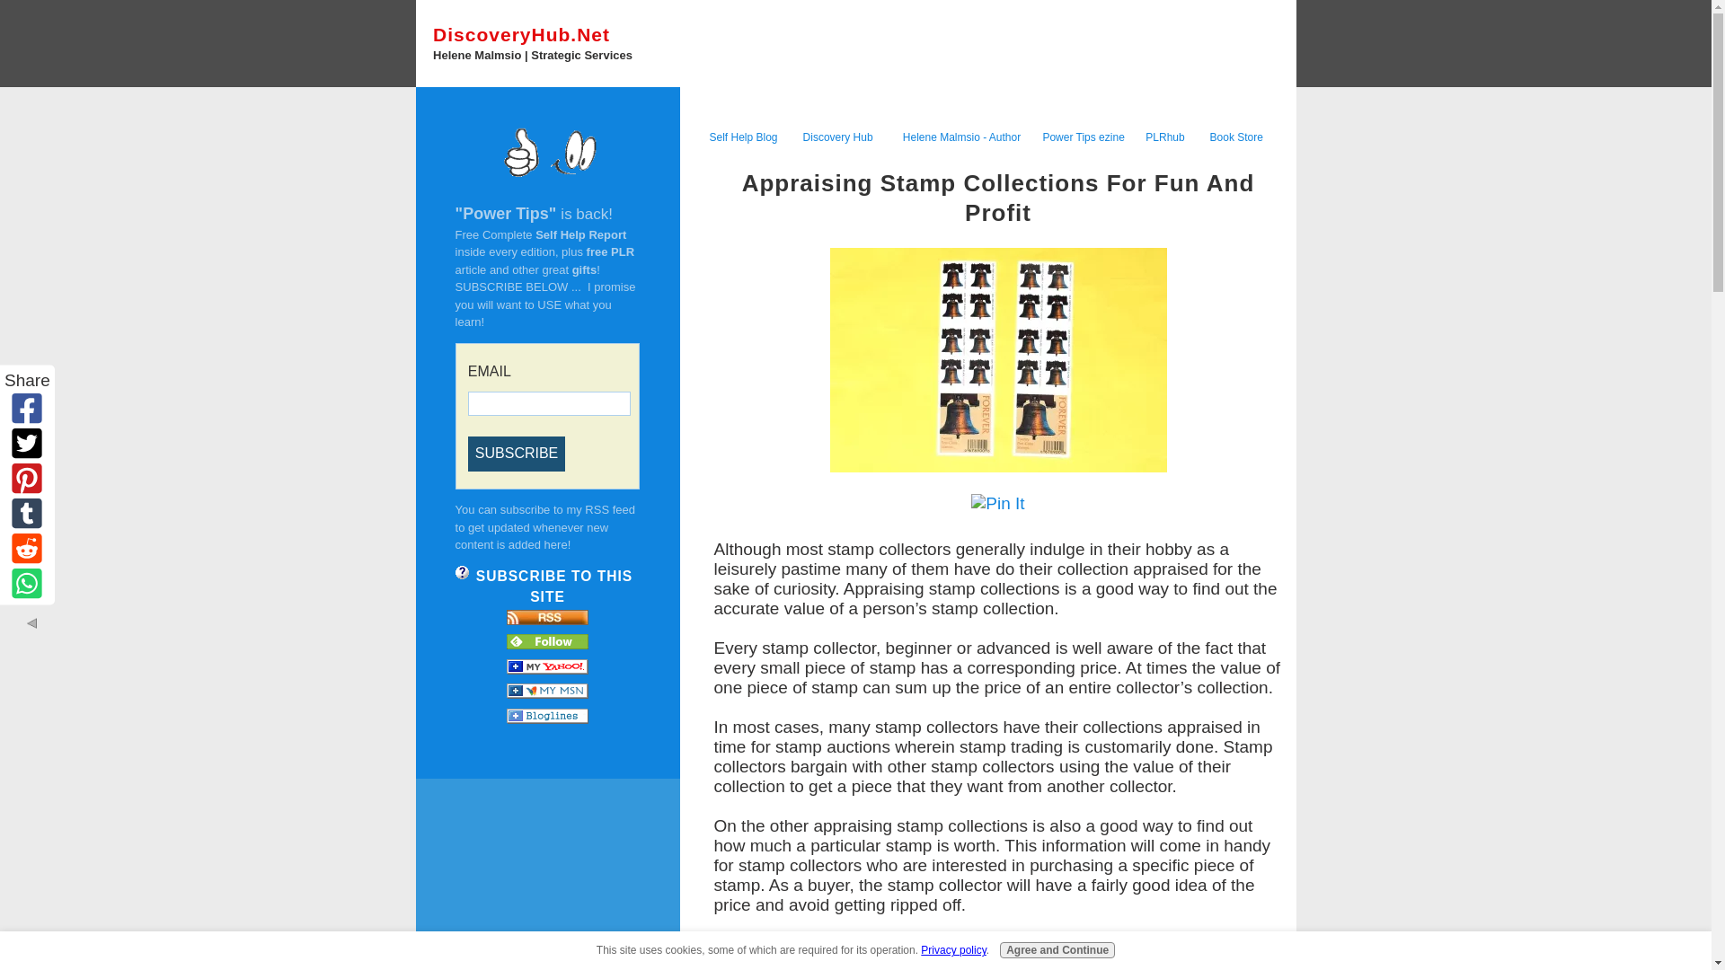 This screenshot has height=970, width=1725. Describe the element at coordinates (521, 34) in the screenshot. I see `DiscoveryHub.Net` at that location.